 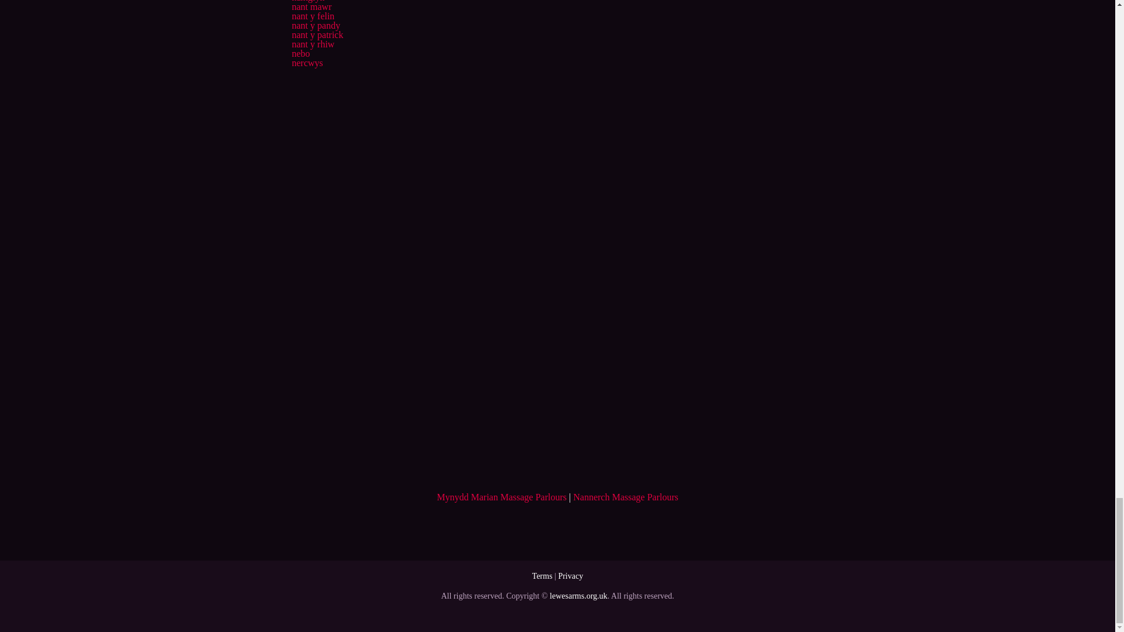 I want to click on nant y pandy, so click(x=316, y=25).